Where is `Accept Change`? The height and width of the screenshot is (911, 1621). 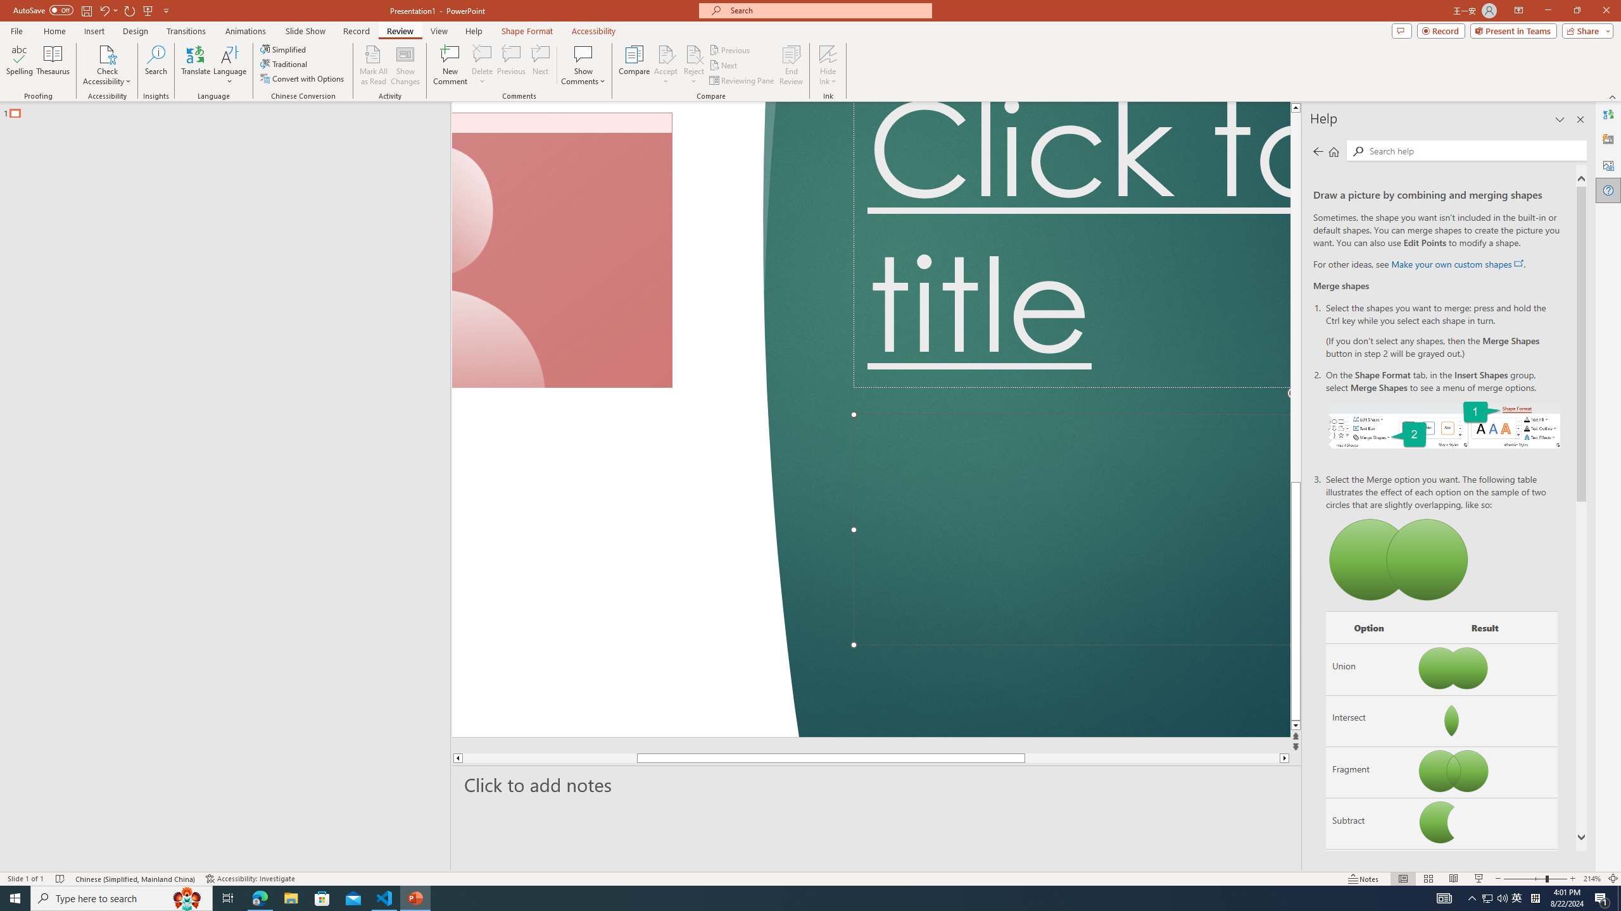 Accept Change is located at coordinates (666, 54).